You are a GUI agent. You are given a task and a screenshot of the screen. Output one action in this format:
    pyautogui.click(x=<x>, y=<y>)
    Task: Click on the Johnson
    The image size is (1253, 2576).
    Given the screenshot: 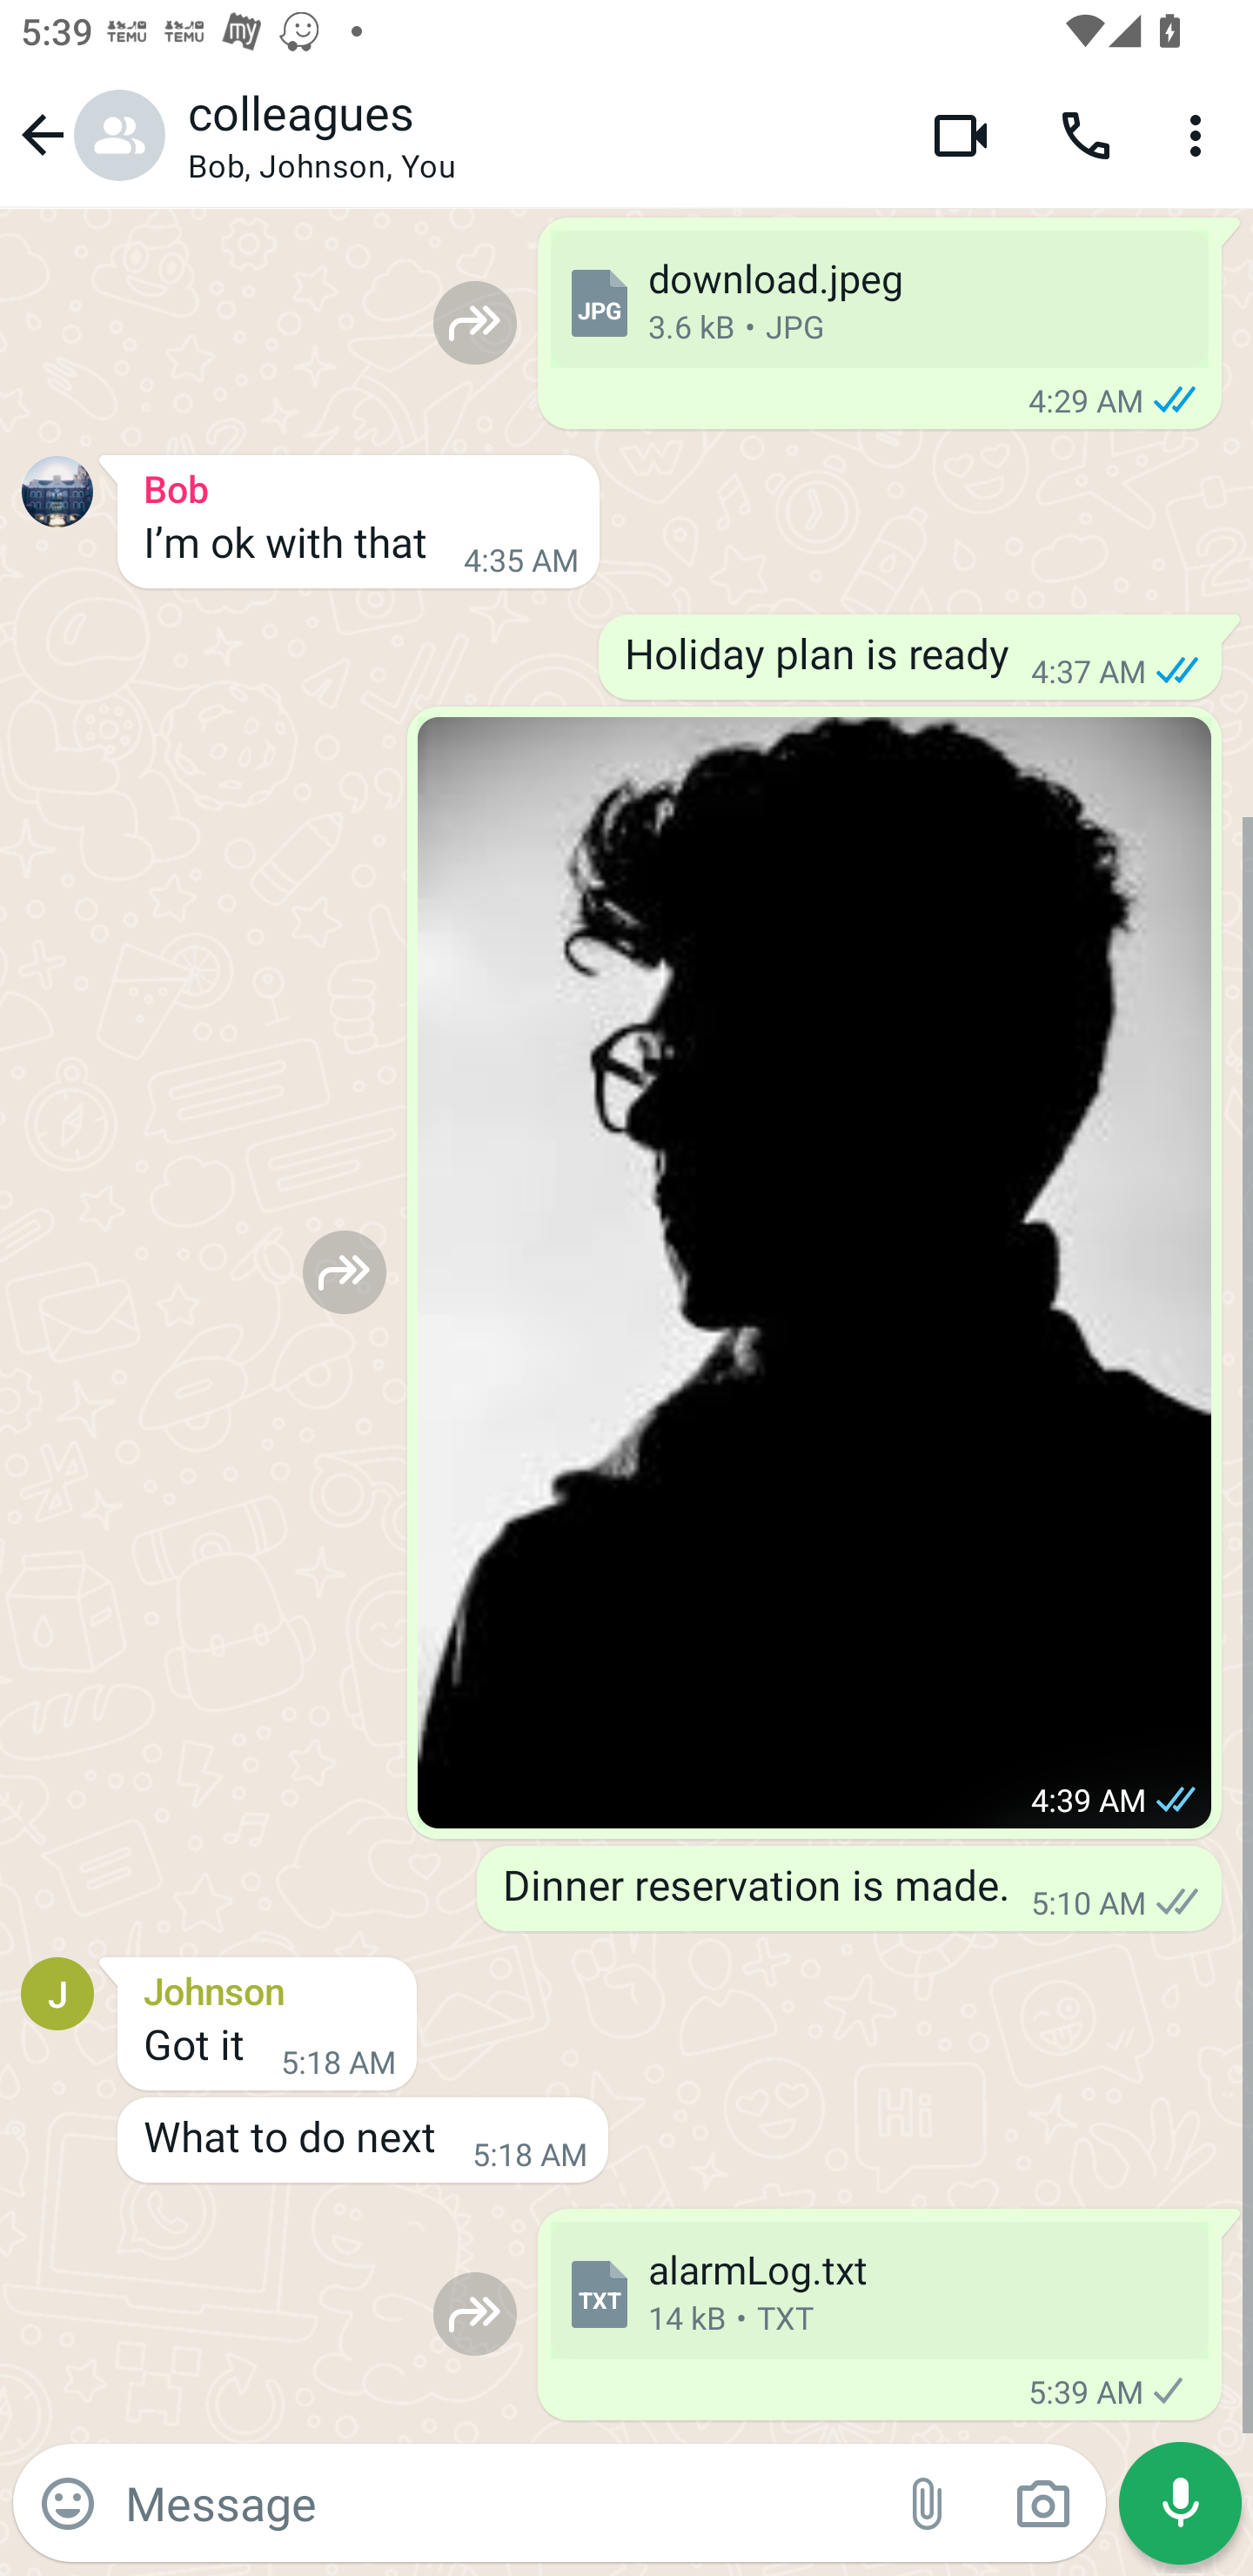 What is the action you would take?
    pyautogui.click(x=267, y=1986)
    